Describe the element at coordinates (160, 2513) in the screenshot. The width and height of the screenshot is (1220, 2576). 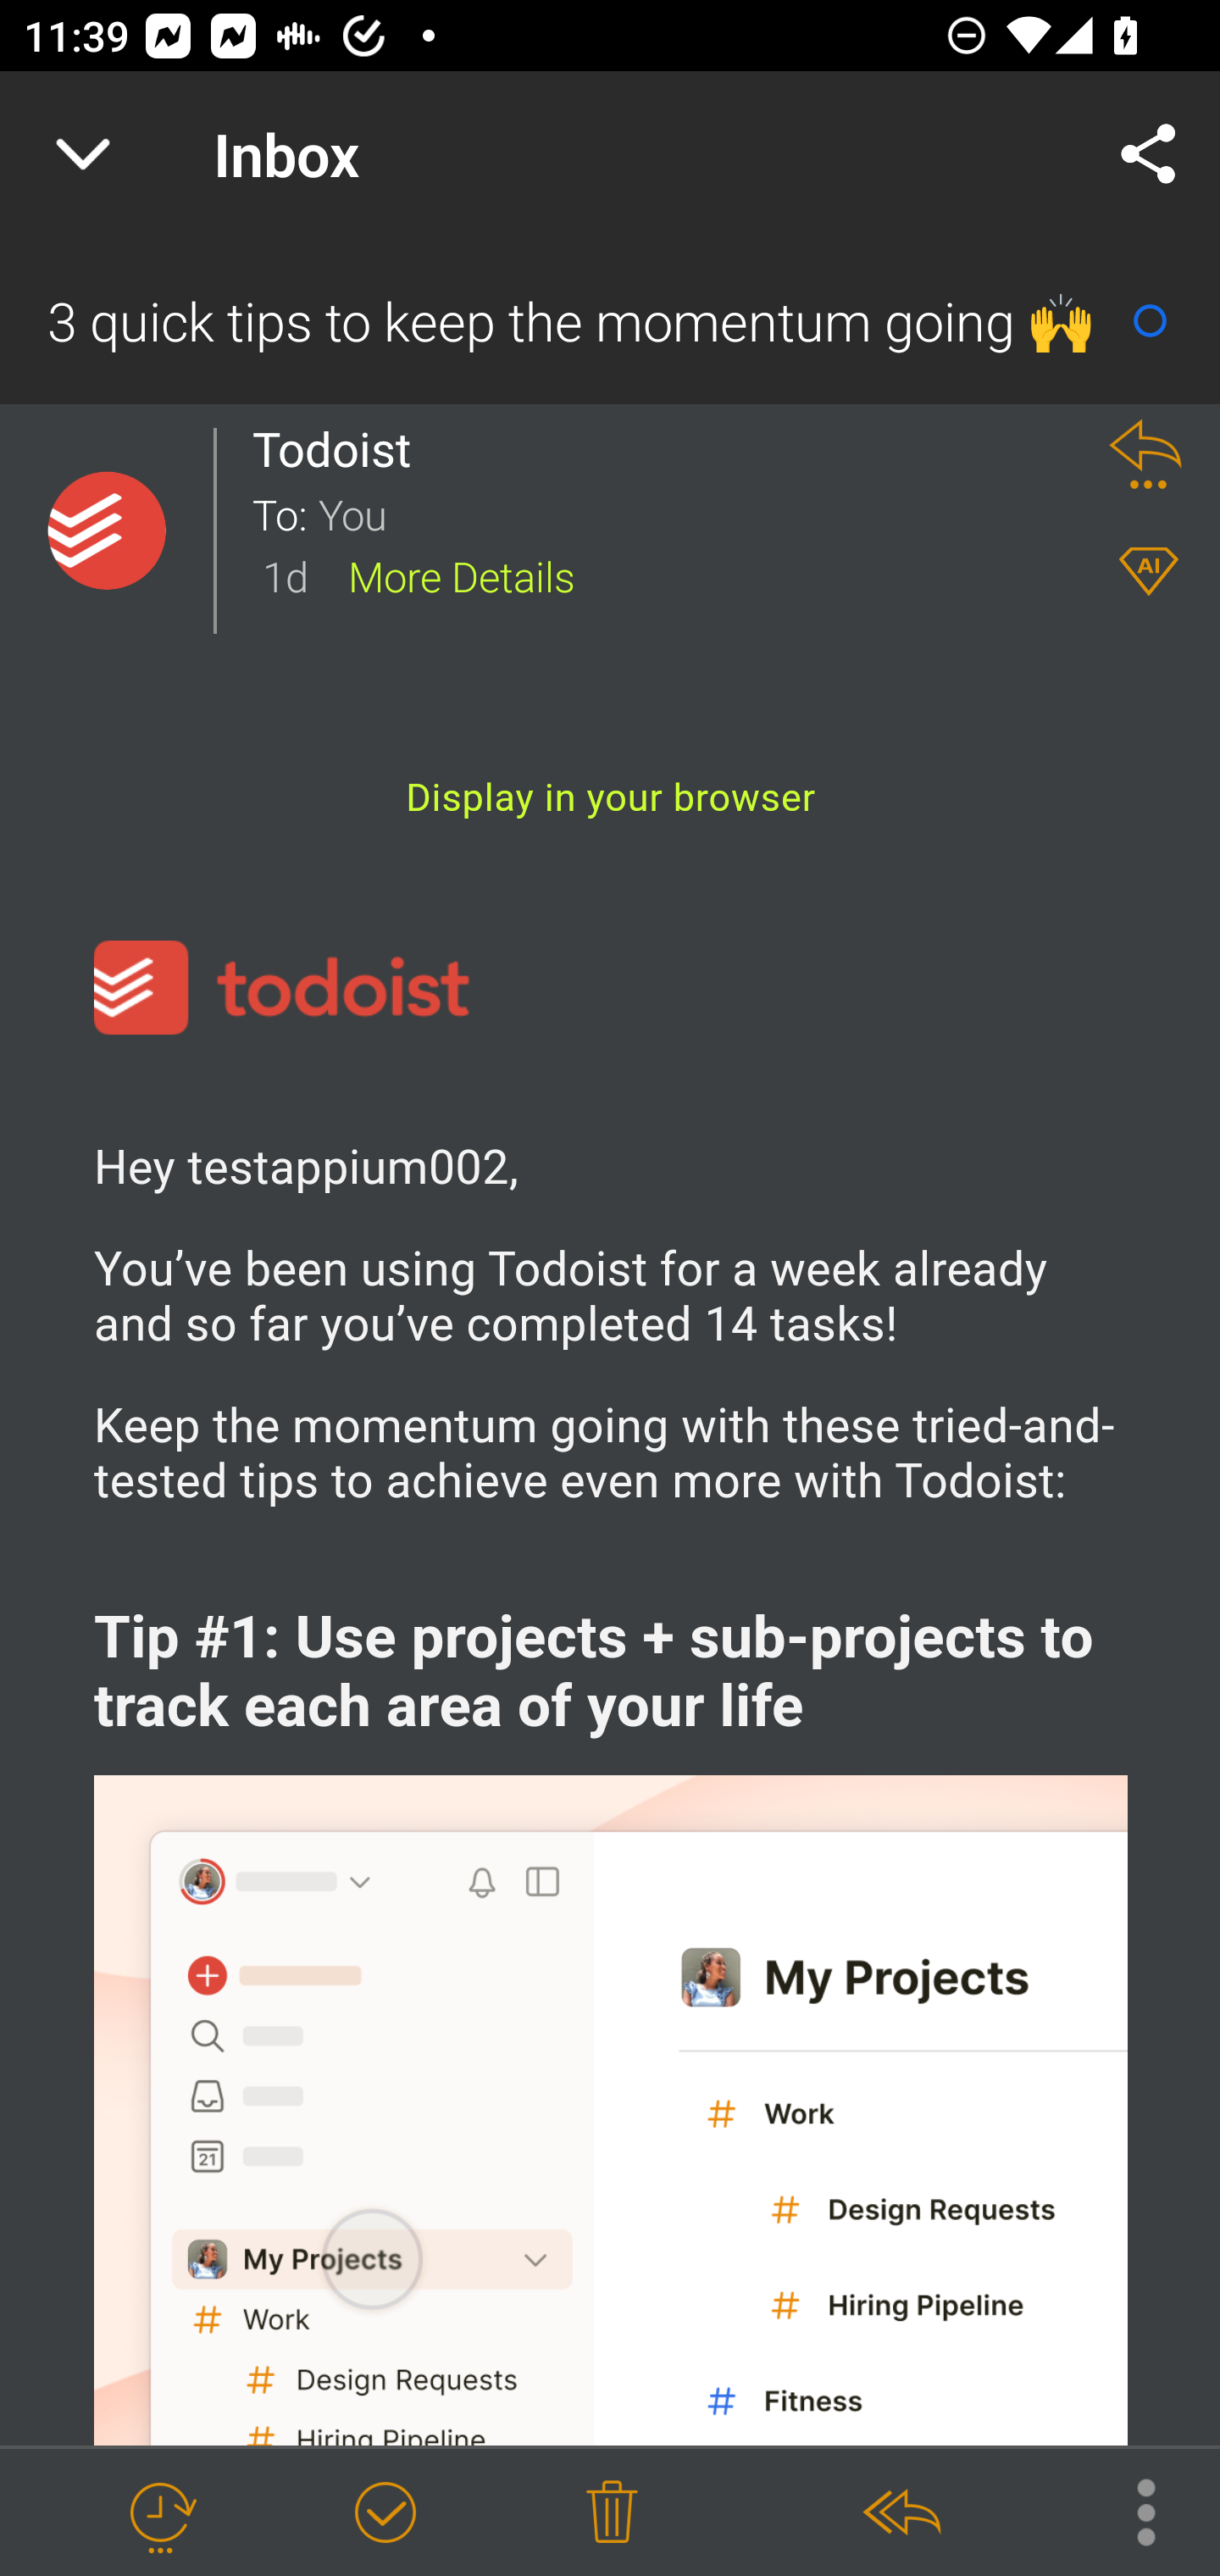
I see `Snooze` at that location.